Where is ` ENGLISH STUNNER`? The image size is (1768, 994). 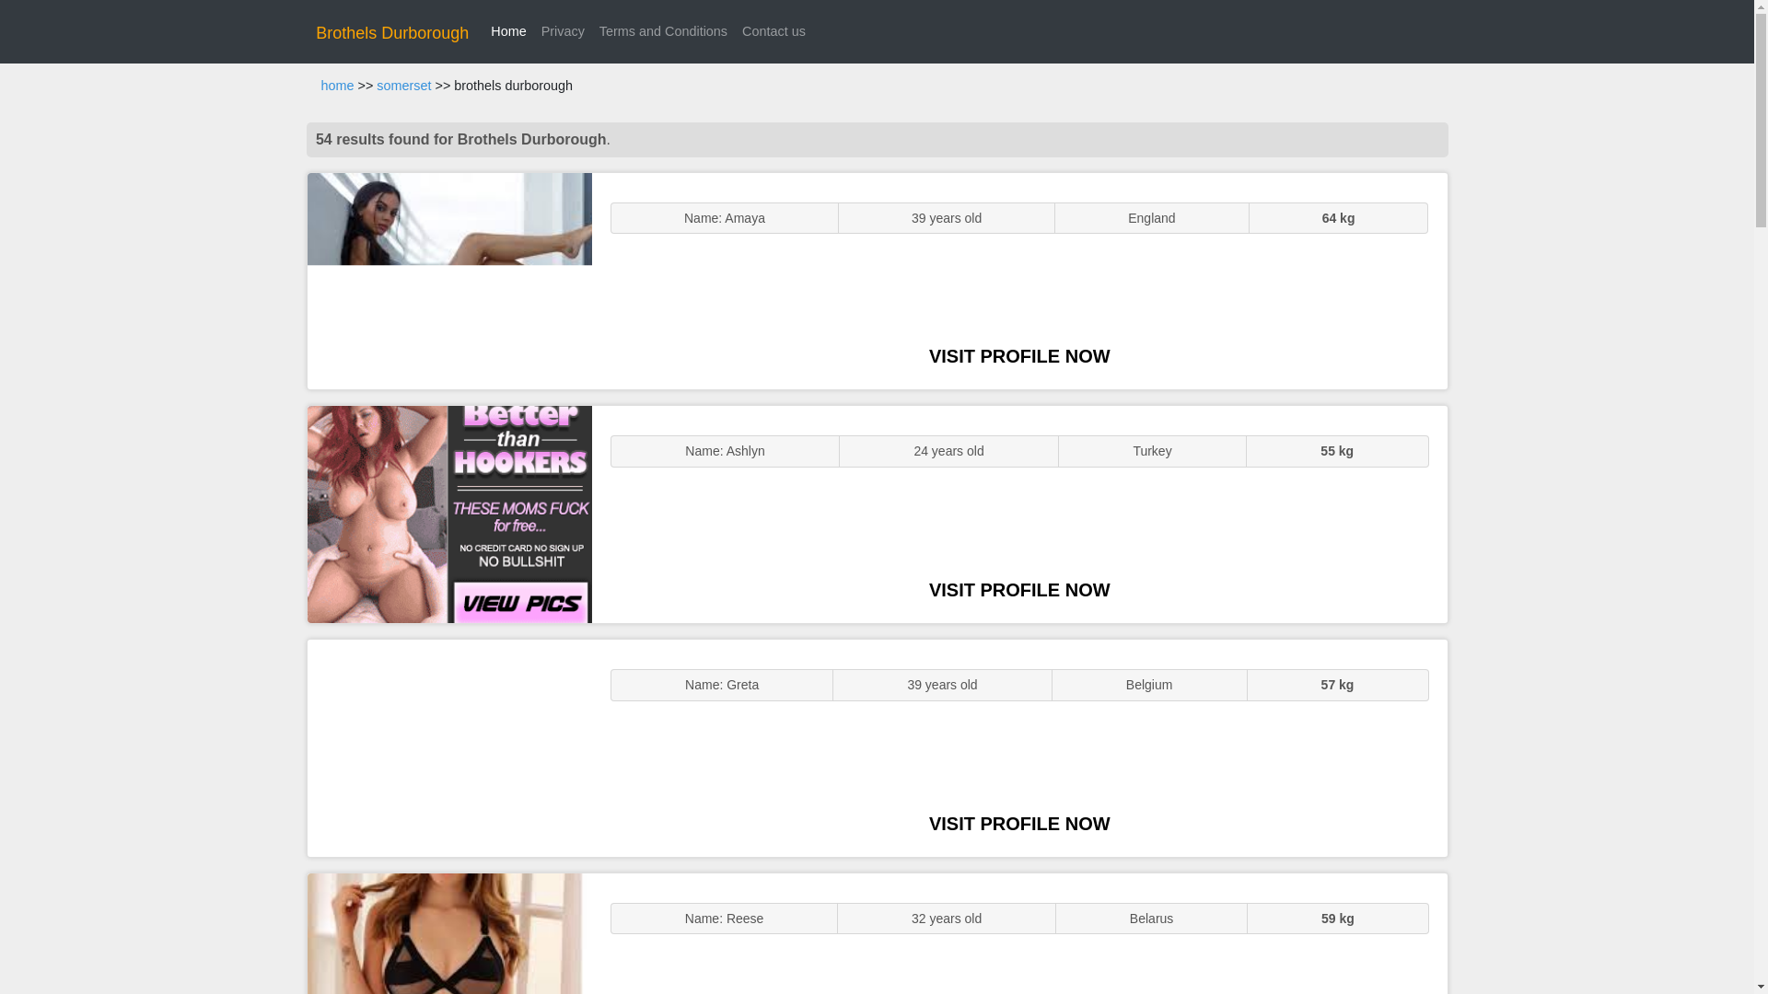
 ENGLISH STUNNER is located at coordinates (449, 282).